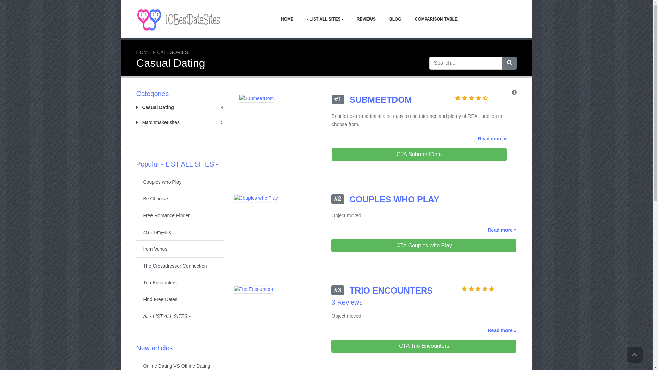 The height and width of the screenshot is (370, 658). What do you see at coordinates (180, 299) in the screenshot?
I see `Find Free Dates` at bounding box center [180, 299].